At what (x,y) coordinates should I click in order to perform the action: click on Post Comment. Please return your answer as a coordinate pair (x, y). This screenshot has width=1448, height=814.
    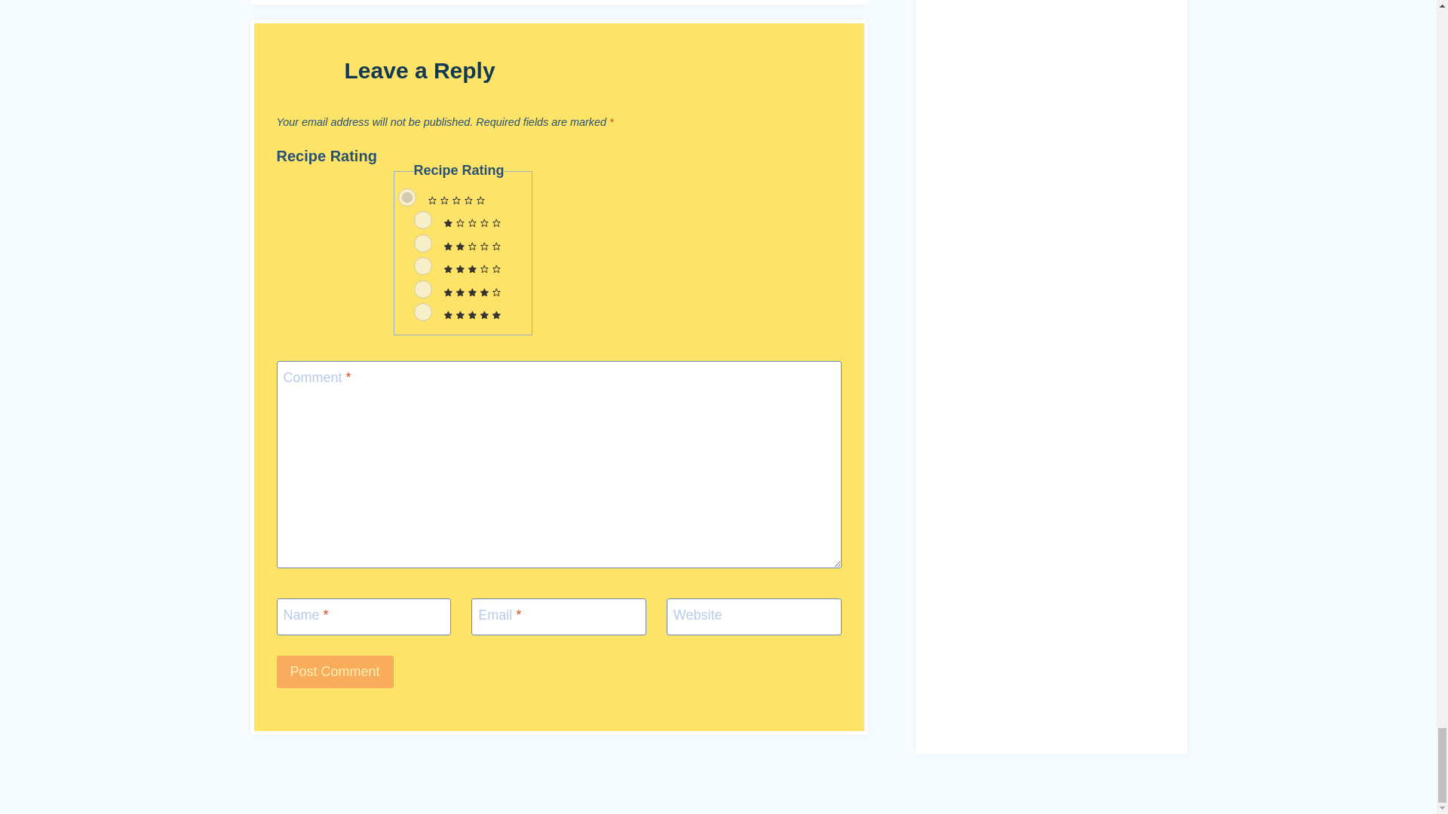
    Looking at the image, I should click on (334, 672).